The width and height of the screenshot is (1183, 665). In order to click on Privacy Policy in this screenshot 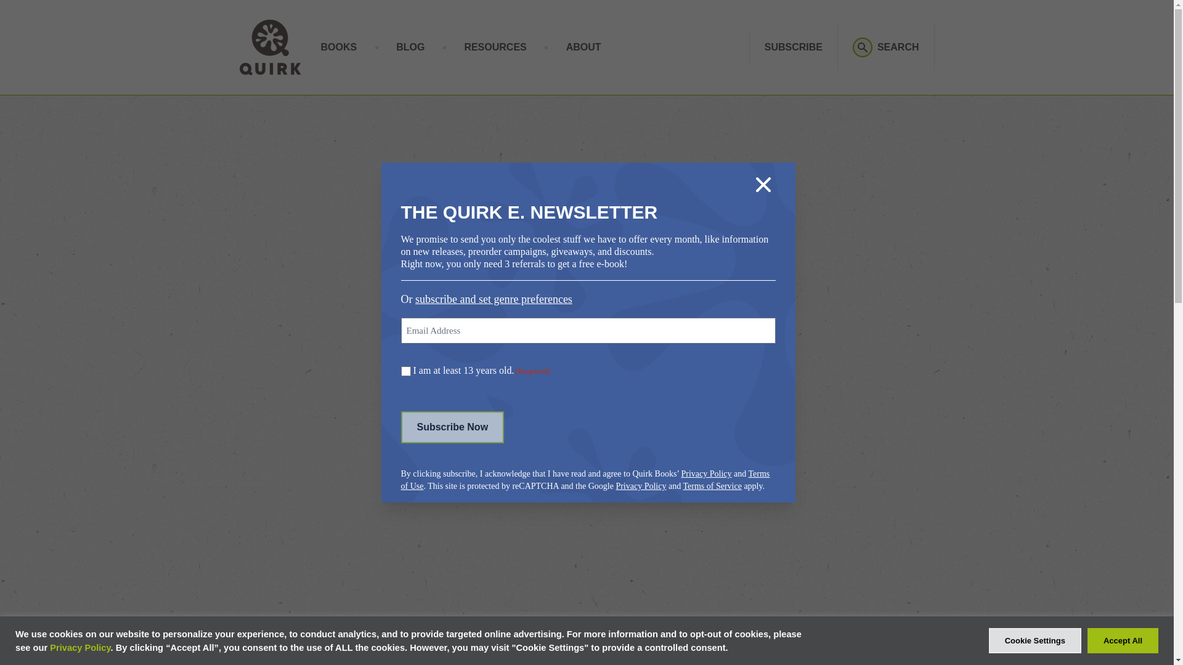, I will do `click(706, 474)`.